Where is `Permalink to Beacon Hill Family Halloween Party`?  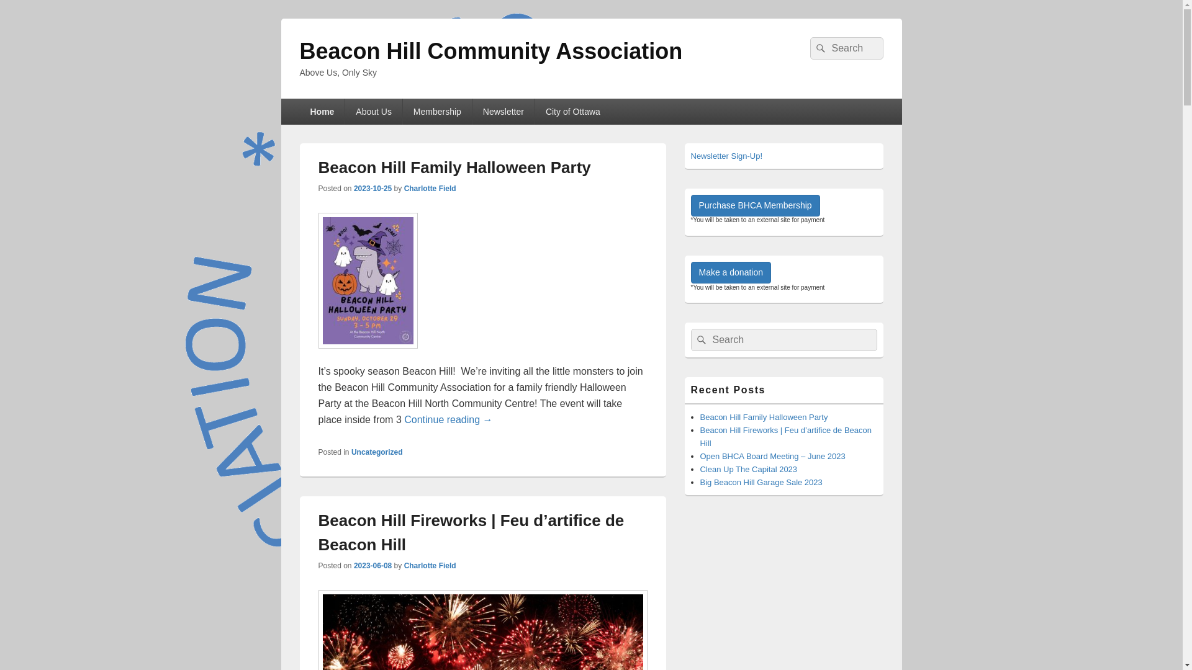
Permalink to Beacon Hill Family Halloween Party is located at coordinates (368, 355).